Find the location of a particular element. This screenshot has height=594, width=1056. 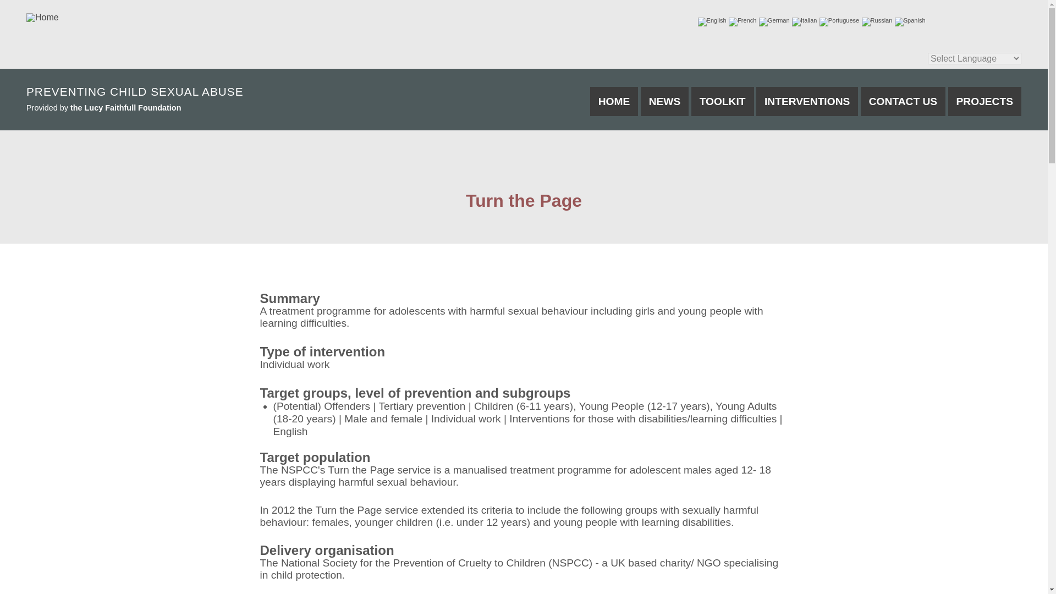

Italian is located at coordinates (804, 59).